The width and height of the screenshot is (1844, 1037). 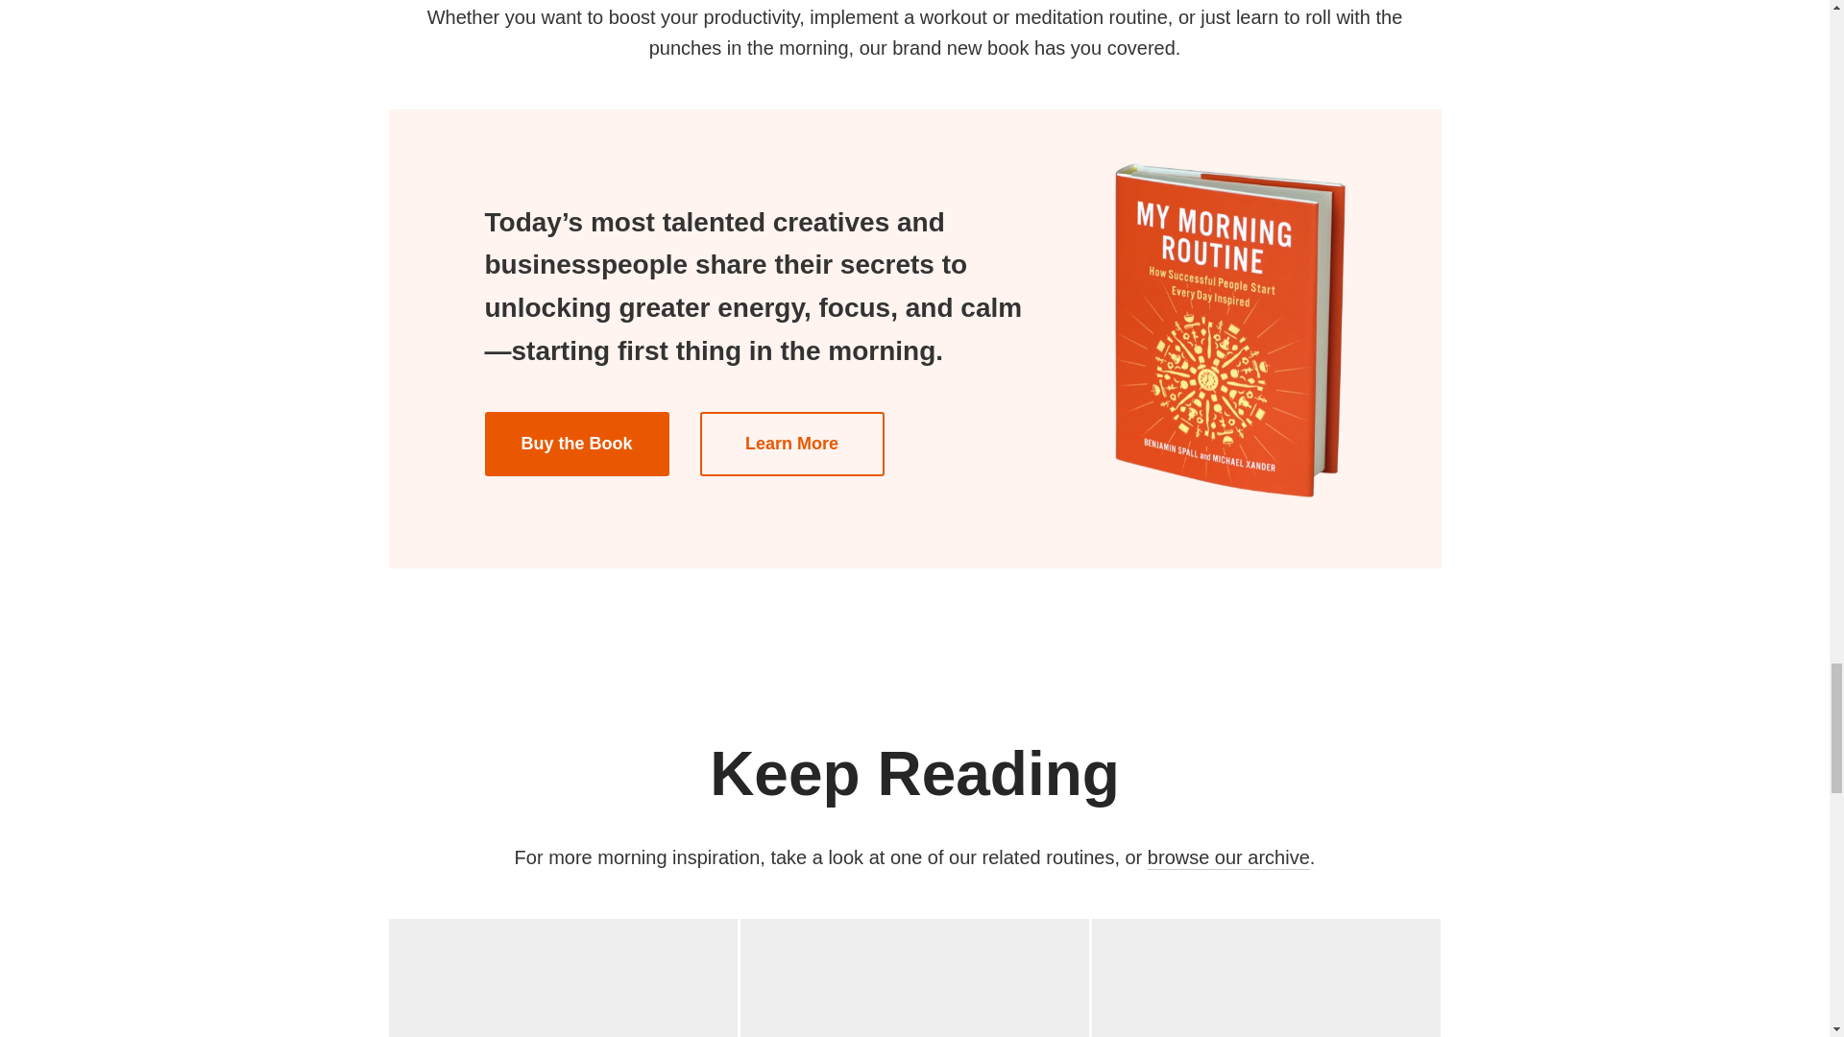 What do you see at coordinates (914, 977) in the screenshot?
I see `browse our archive` at bounding box center [914, 977].